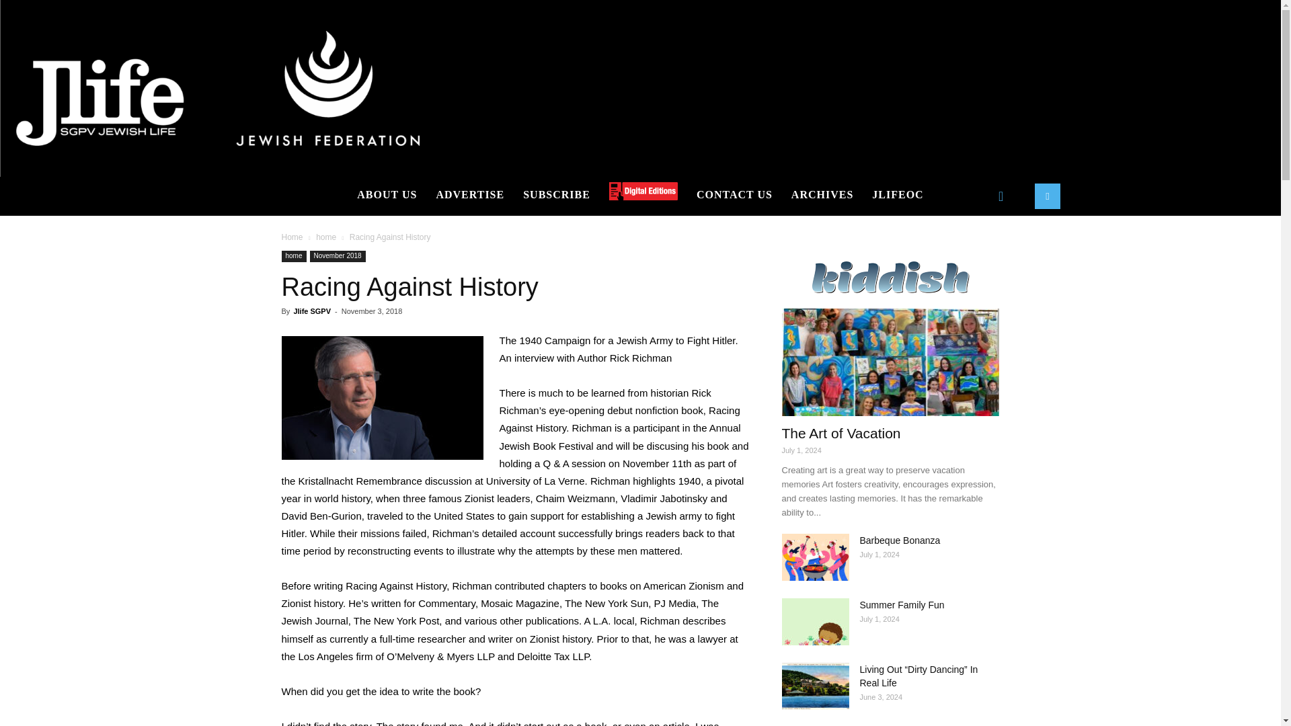  I want to click on SUBSCRIBE, so click(557, 195).